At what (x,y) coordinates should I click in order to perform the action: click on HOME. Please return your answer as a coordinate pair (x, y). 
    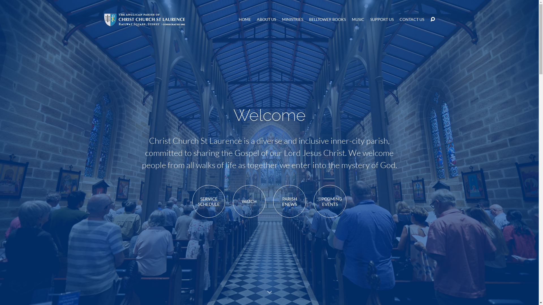
    Looking at the image, I should click on (245, 19).